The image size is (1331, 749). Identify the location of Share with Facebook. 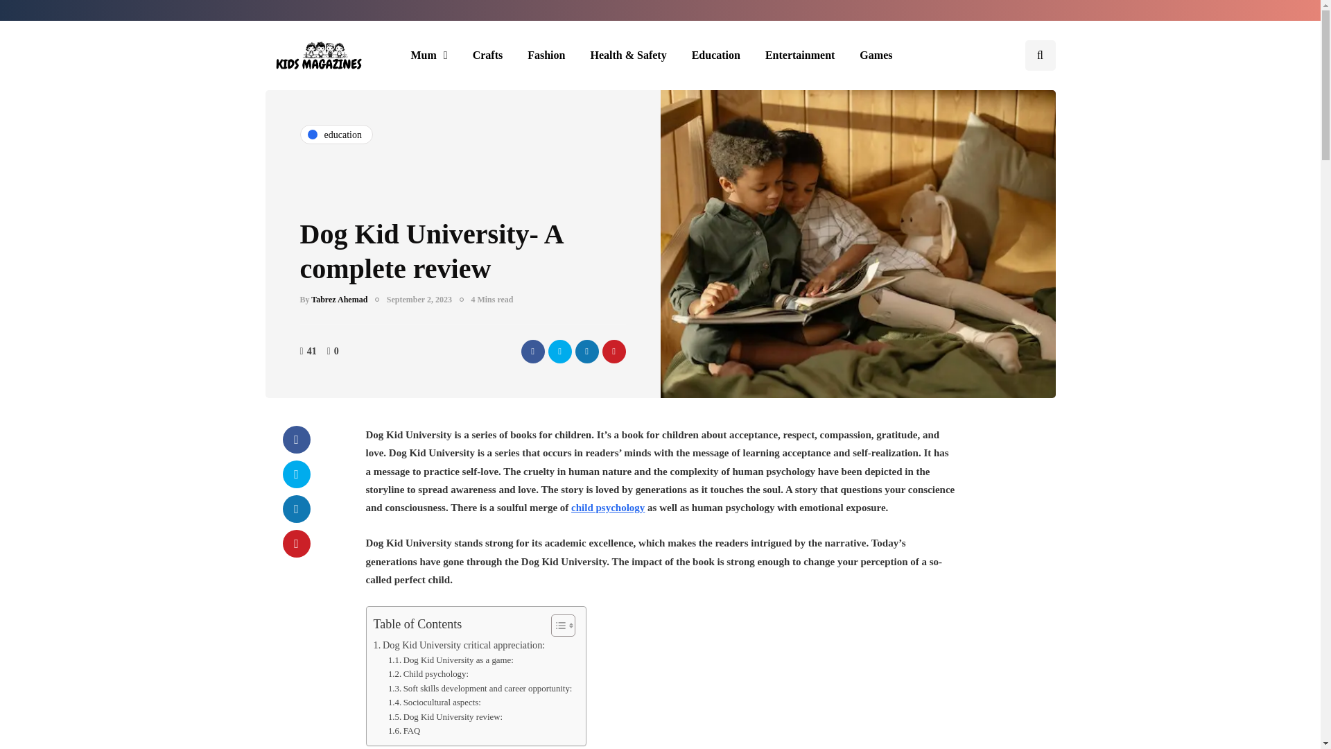
(532, 351).